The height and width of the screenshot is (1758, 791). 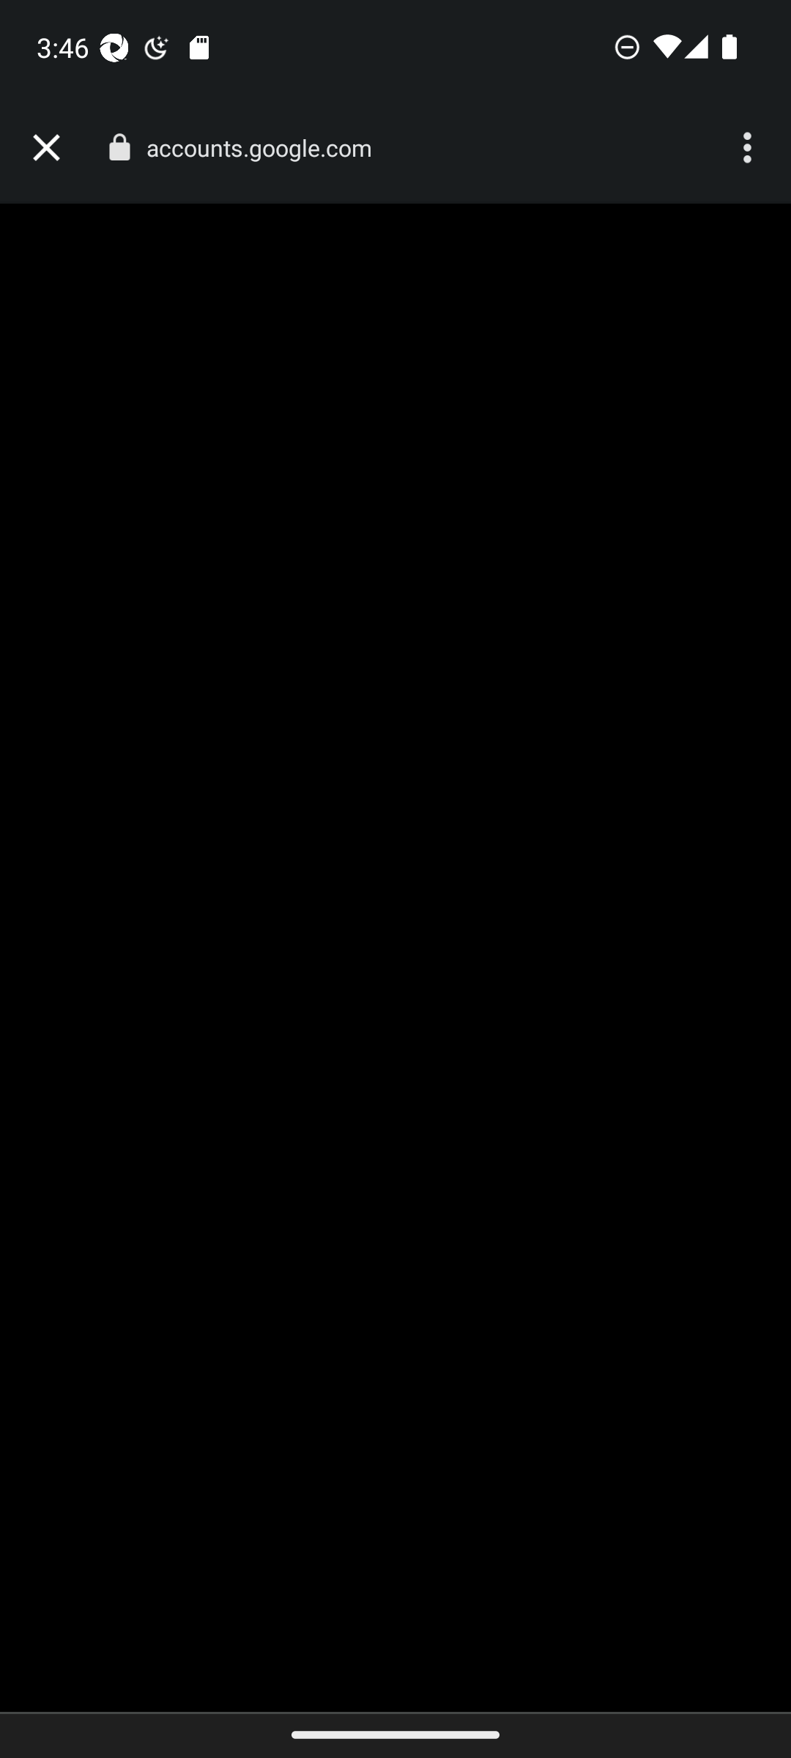 I want to click on Close tab, so click(x=46, y=148).